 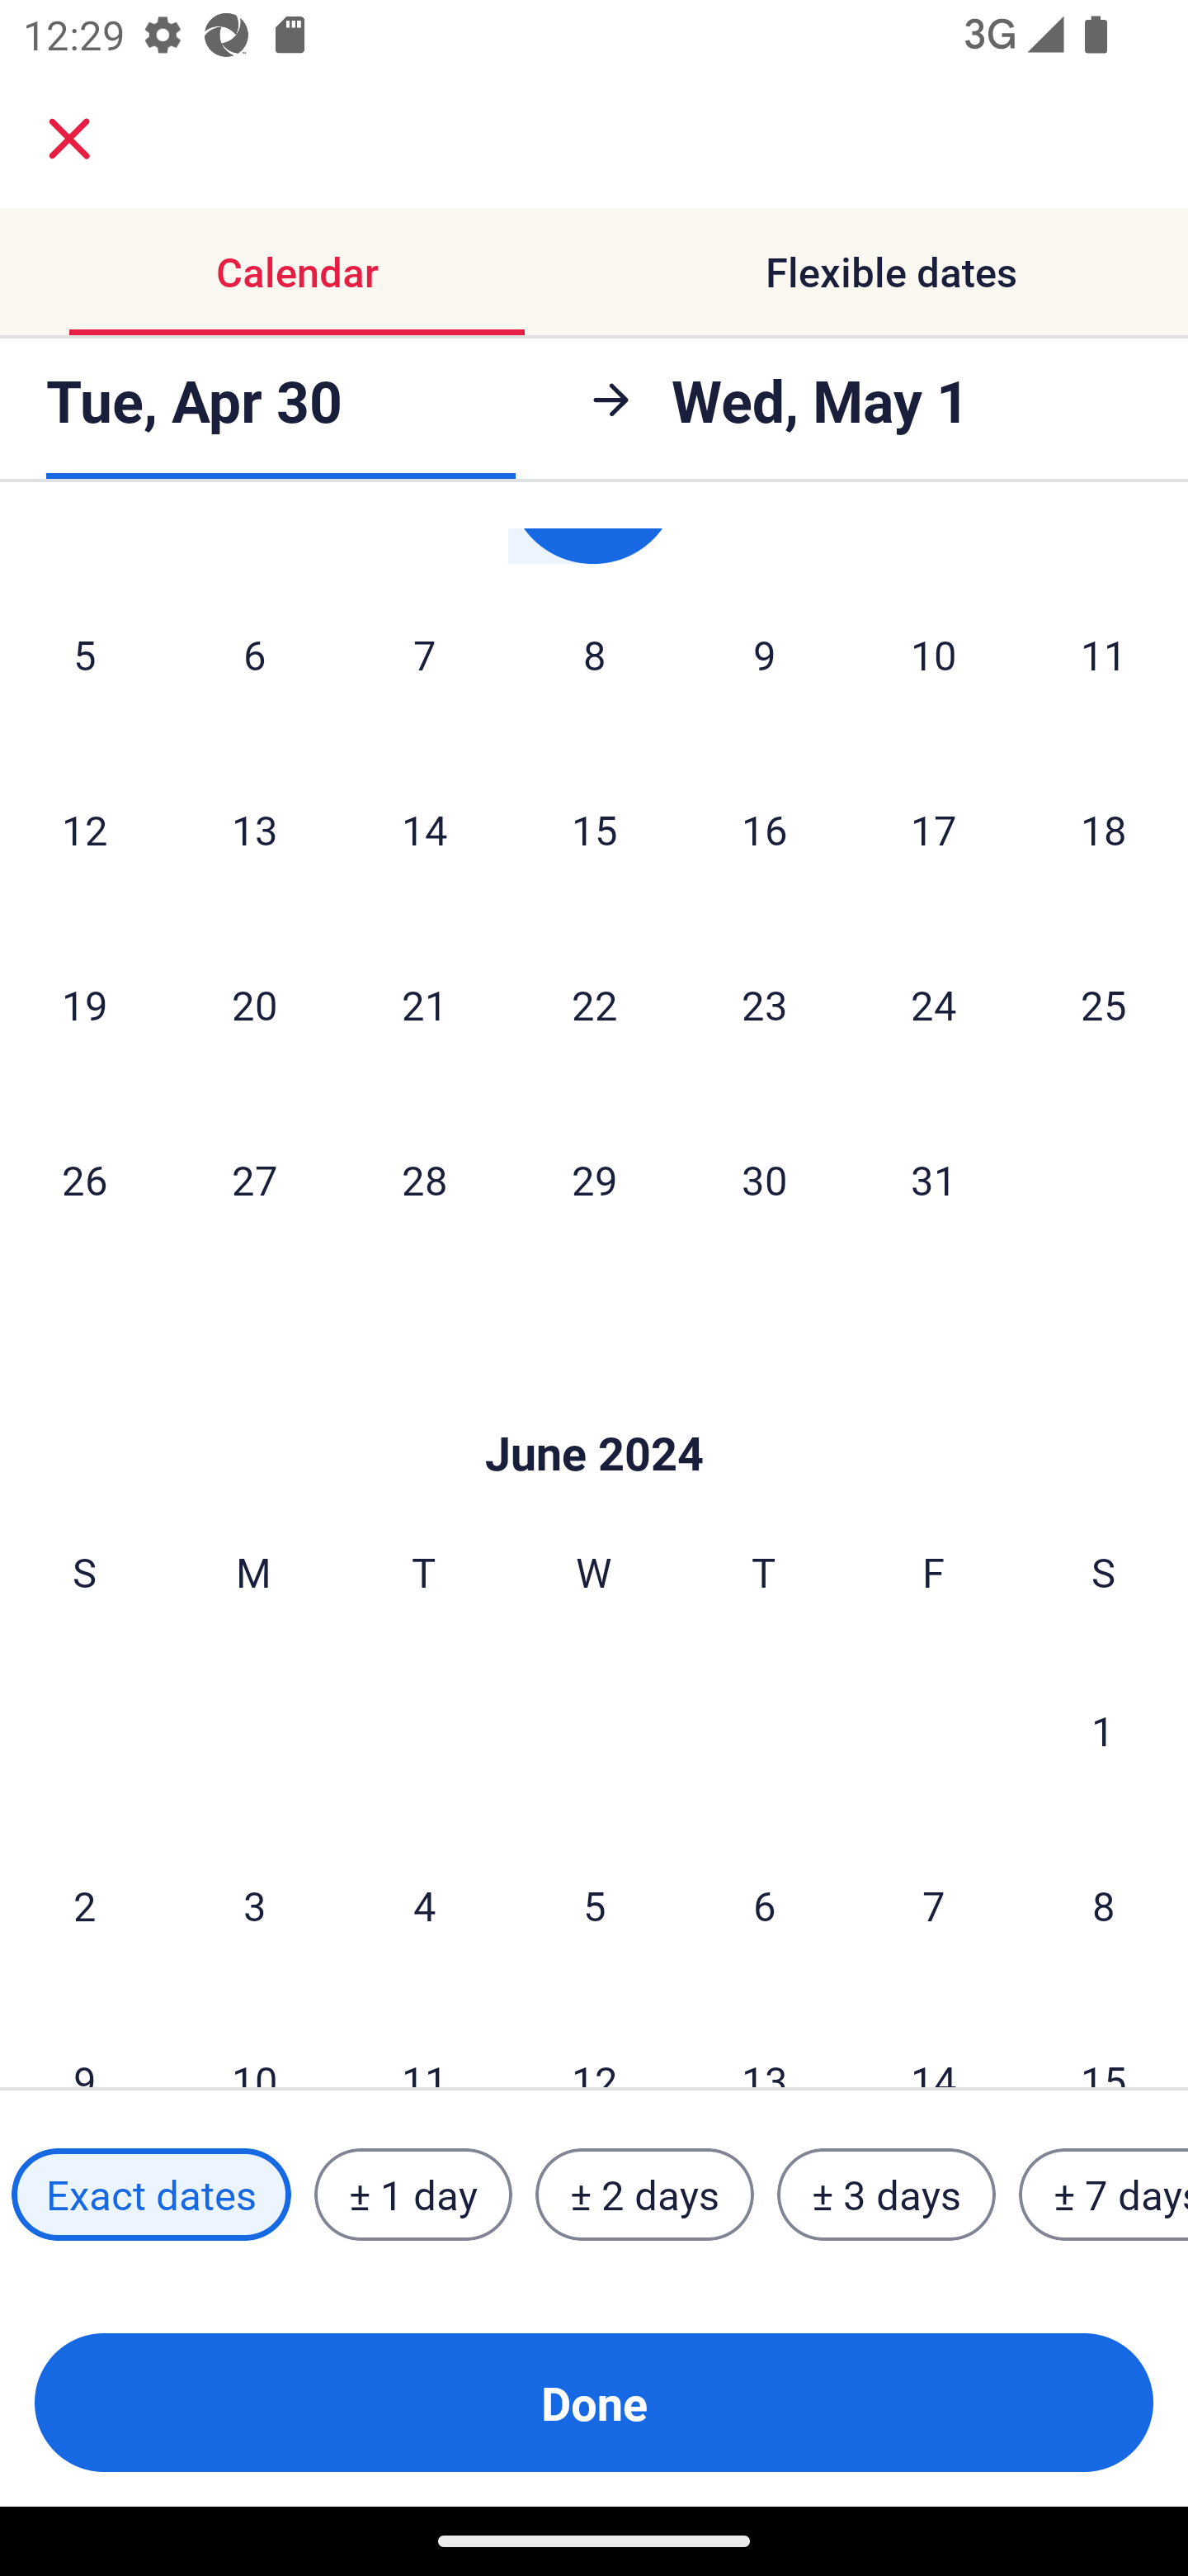 I want to click on 30 Thursday, May 30, 2024, so click(x=764, y=1179).